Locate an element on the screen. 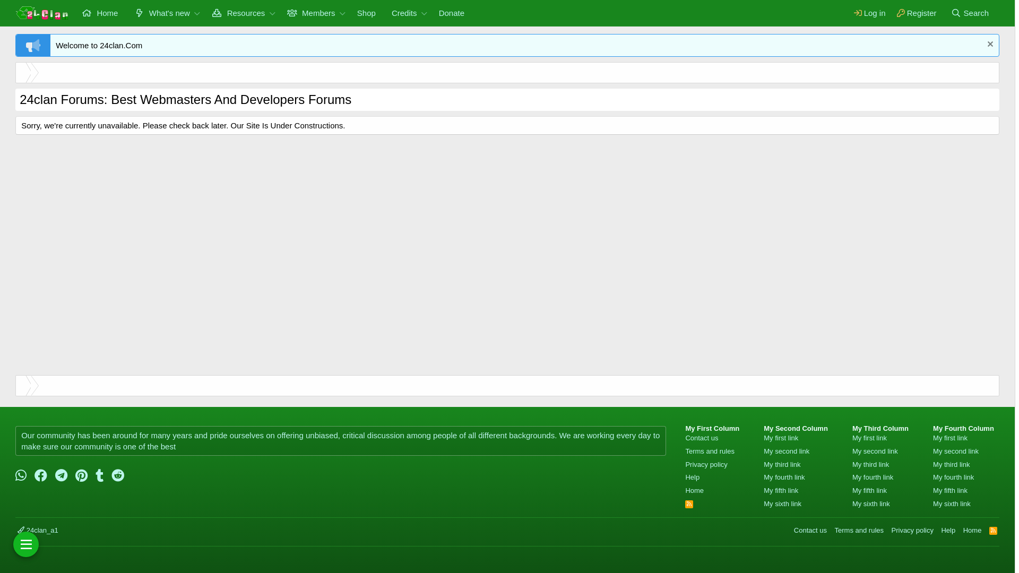  Home is located at coordinates (21, 386).